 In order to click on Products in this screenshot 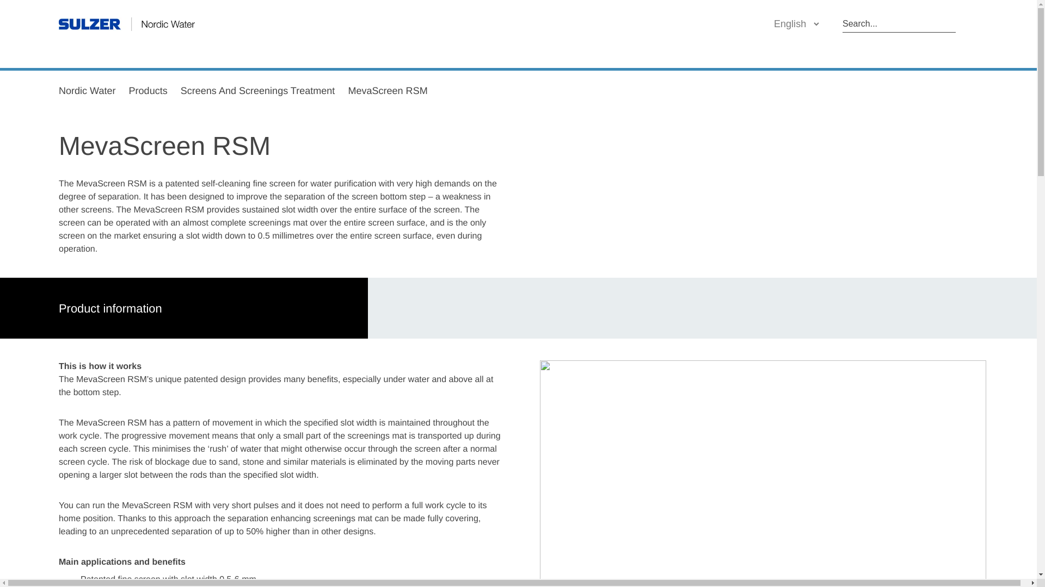, I will do `click(148, 90)`.